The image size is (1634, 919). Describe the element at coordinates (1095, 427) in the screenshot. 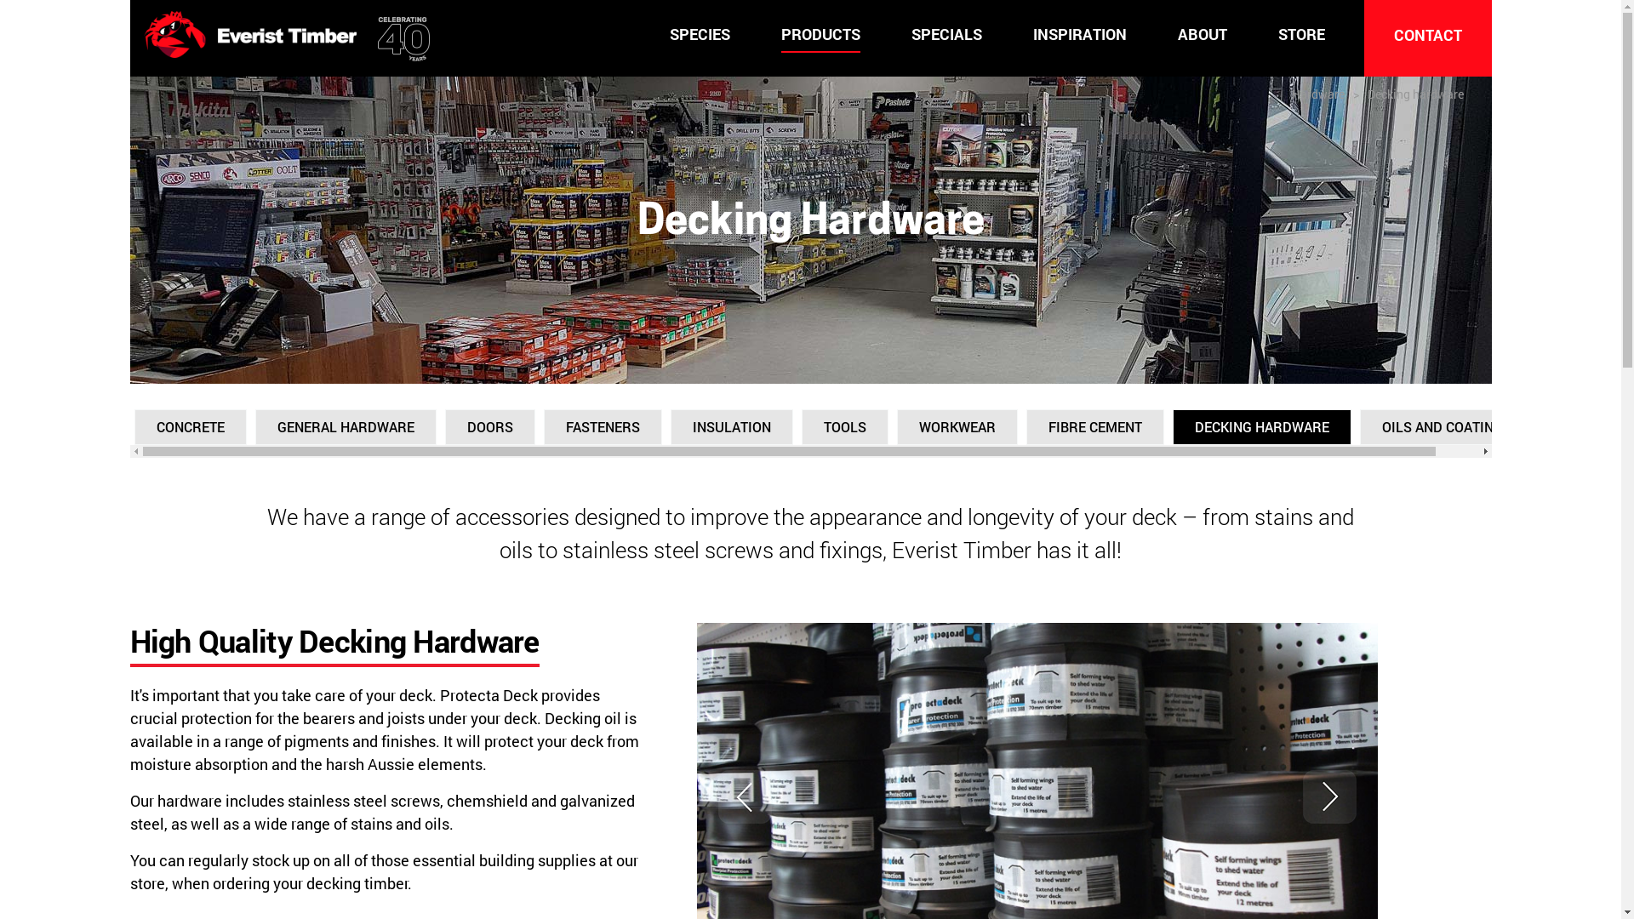

I see `FIBRE CEMENT` at that location.